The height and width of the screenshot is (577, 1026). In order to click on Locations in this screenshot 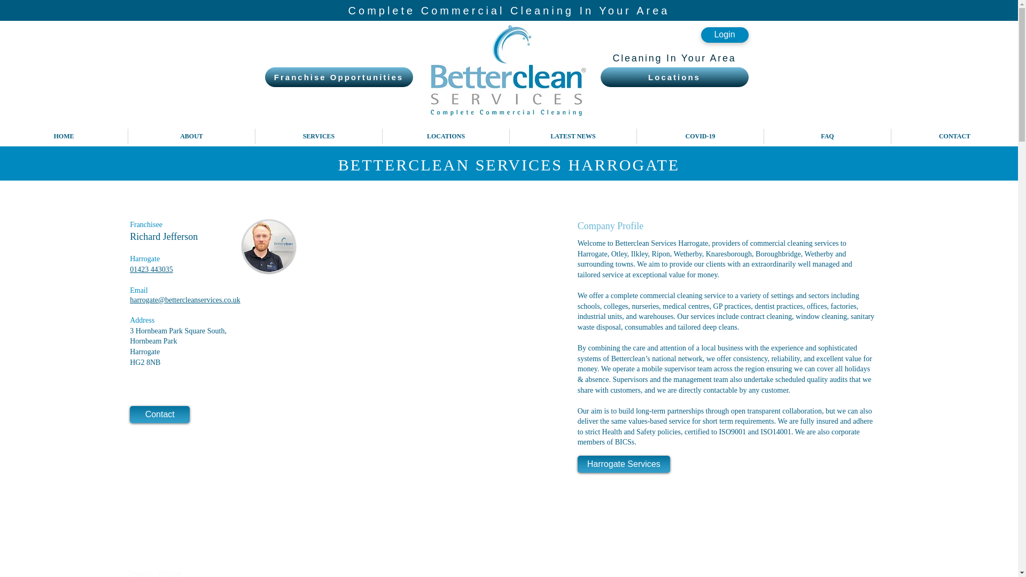, I will do `click(674, 77)`.